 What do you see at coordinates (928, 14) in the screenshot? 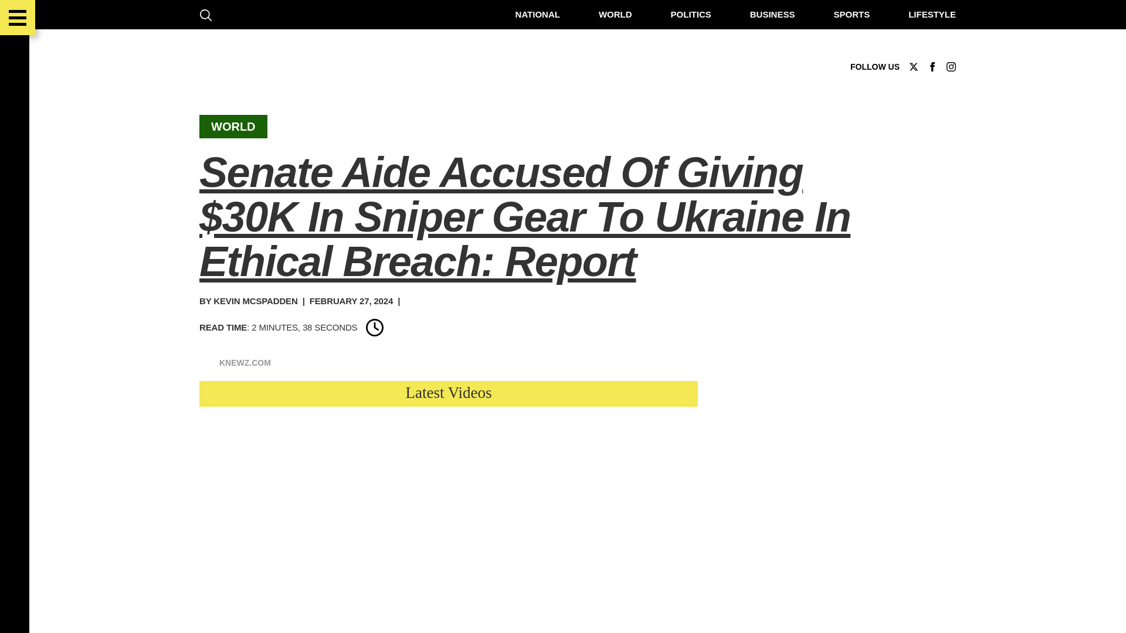
I see `LIFESTYLE` at bounding box center [928, 14].